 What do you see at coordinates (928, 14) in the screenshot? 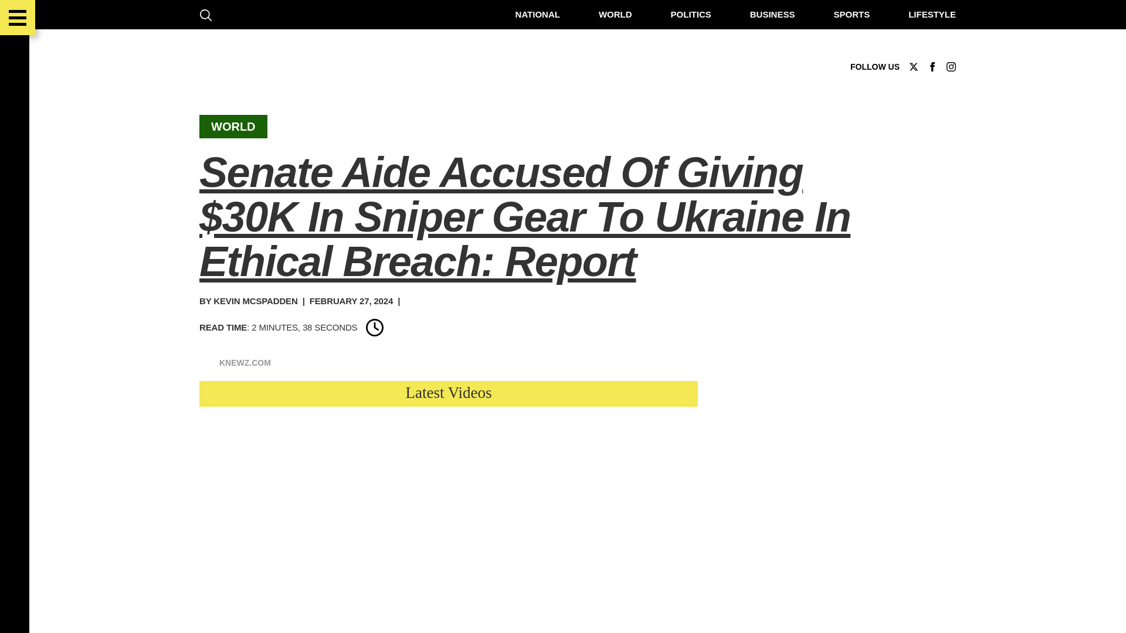
I see `LIFESTYLE` at bounding box center [928, 14].